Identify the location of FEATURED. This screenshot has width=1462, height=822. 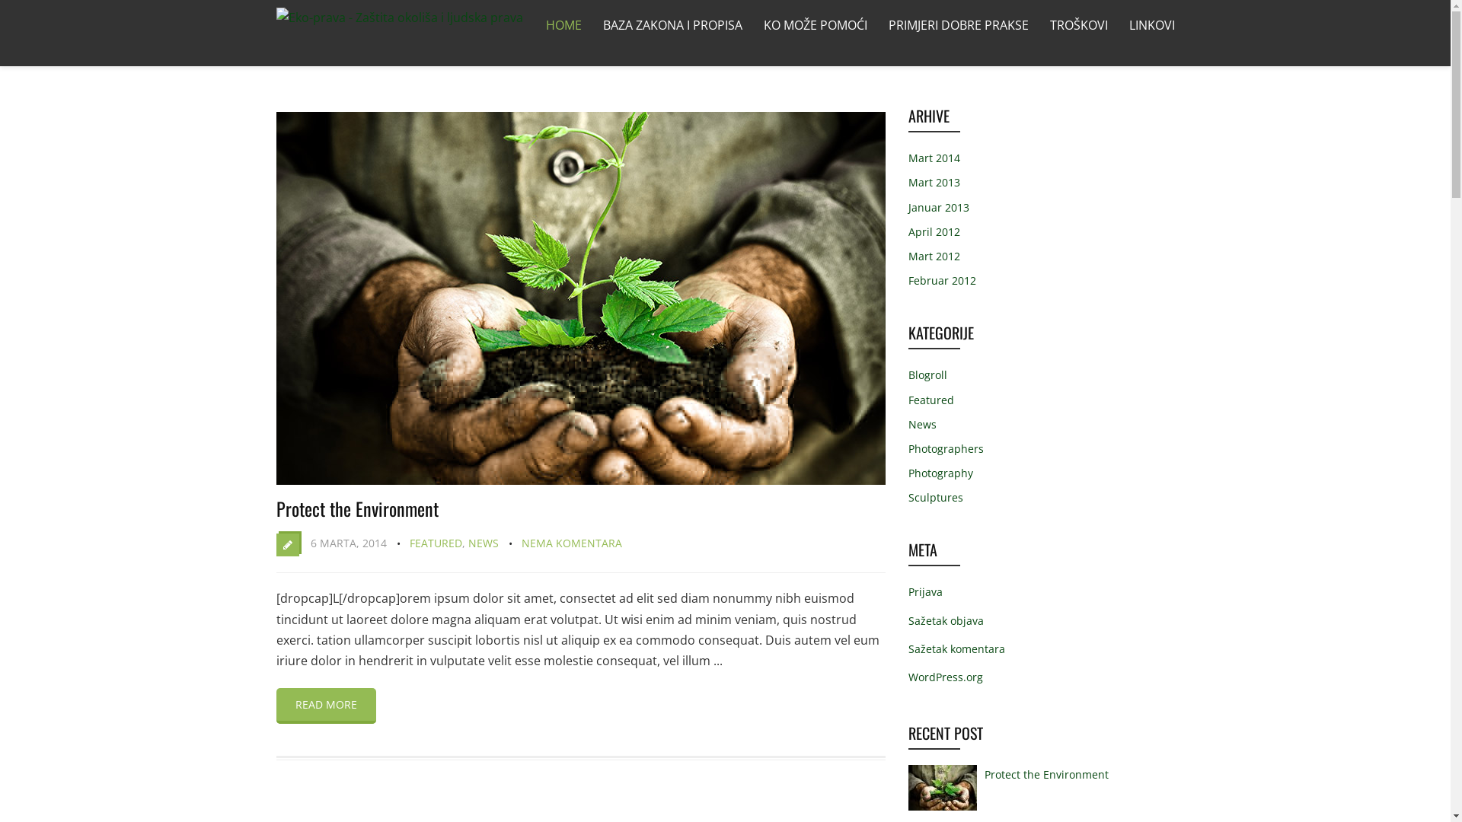
(436, 543).